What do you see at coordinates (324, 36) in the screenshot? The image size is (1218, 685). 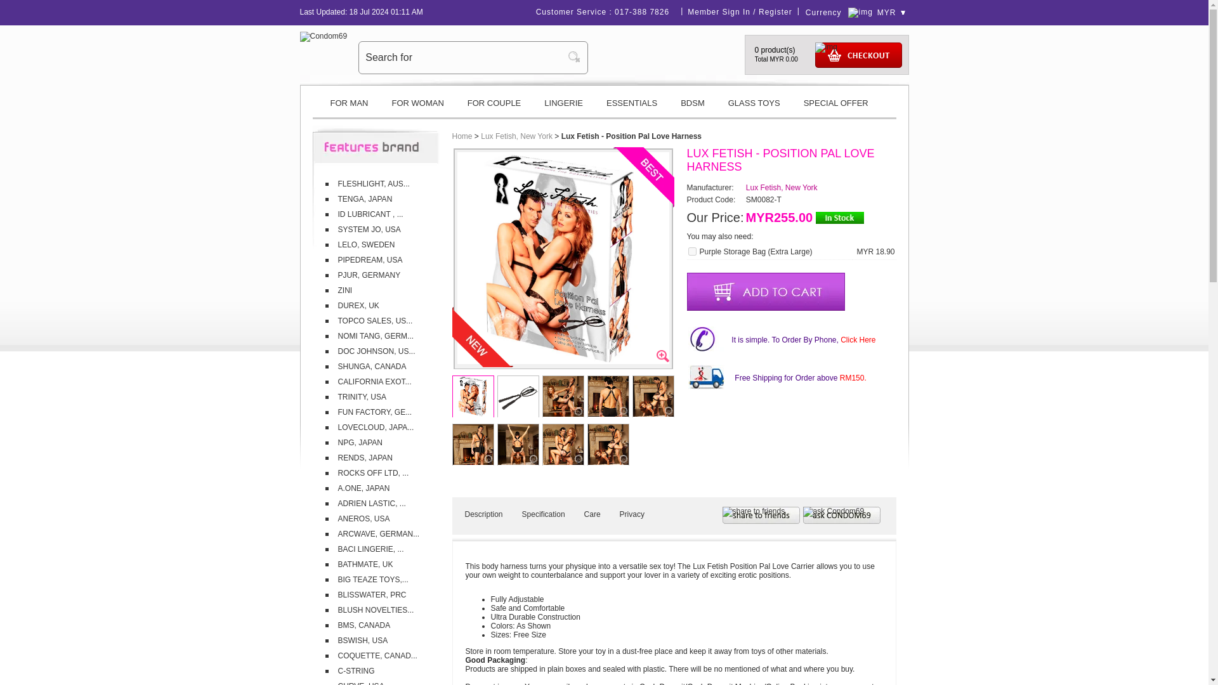 I see `Condom69` at bounding box center [324, 36].